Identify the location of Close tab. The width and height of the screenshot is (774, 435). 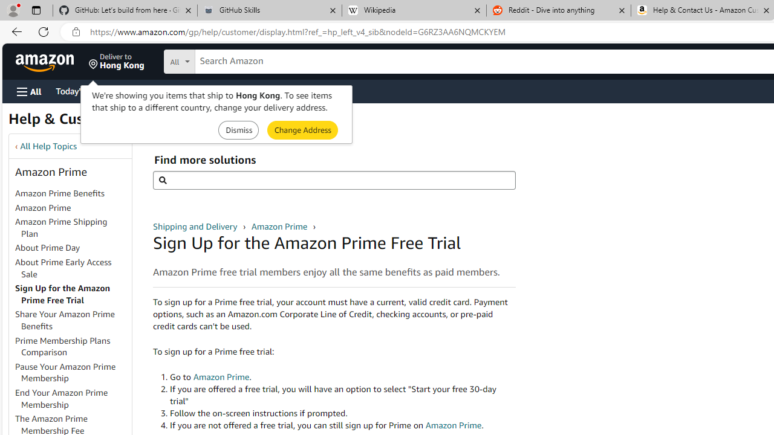
(767, 10).